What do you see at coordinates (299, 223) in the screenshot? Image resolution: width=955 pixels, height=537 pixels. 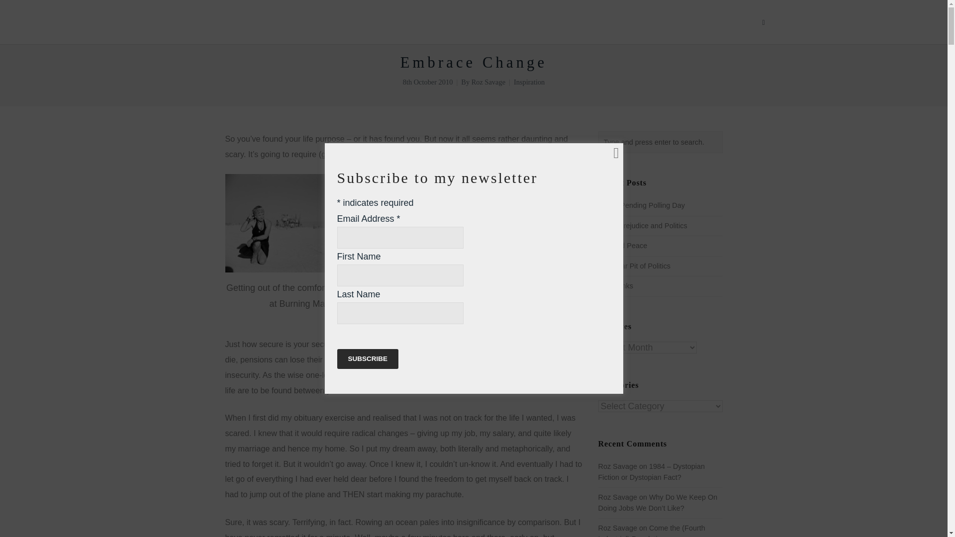 I see `roz at burning man` at bounding box center [299, 223].